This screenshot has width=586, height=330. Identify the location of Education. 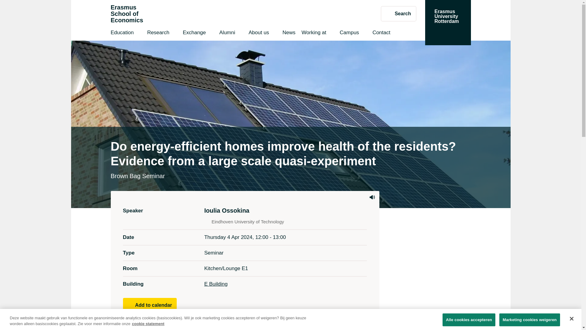
(398, 13).